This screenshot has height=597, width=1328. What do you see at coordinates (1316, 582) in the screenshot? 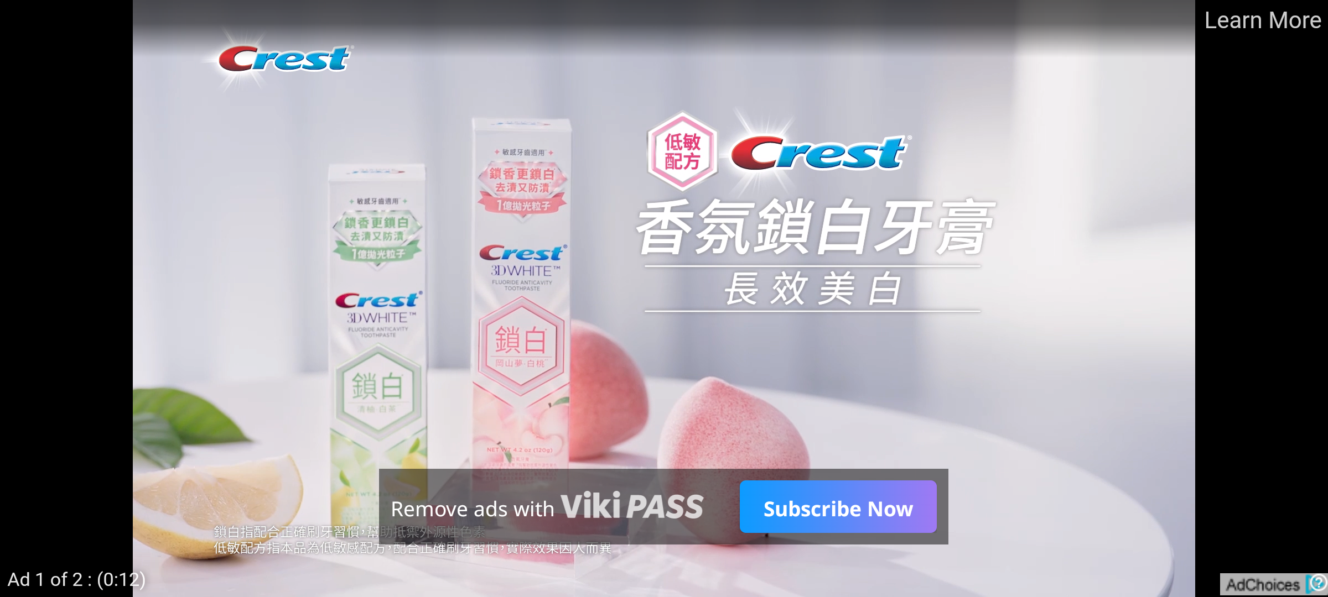
I see `help_outline_white_24dp_with_3px_trbl_padding` at bounding box center [1316, 582].